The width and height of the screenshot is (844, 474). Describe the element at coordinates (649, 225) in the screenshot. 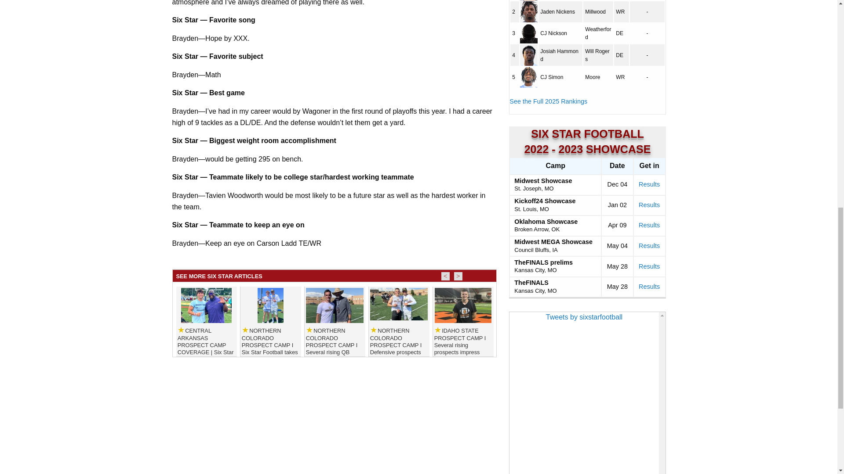

I see `Results` at that location.